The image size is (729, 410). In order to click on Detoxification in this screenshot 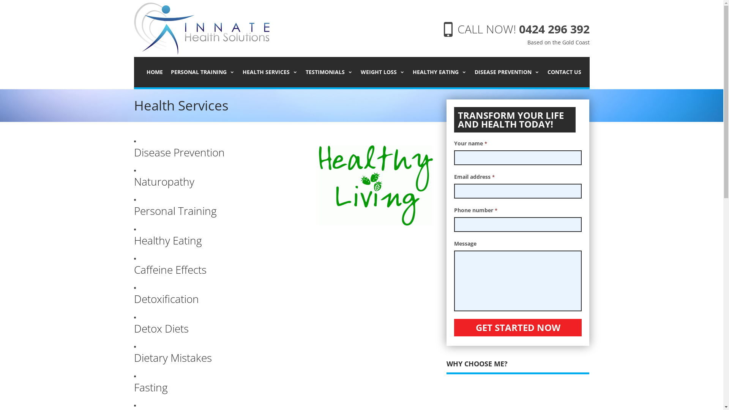, I will do `click(166, 299)`.